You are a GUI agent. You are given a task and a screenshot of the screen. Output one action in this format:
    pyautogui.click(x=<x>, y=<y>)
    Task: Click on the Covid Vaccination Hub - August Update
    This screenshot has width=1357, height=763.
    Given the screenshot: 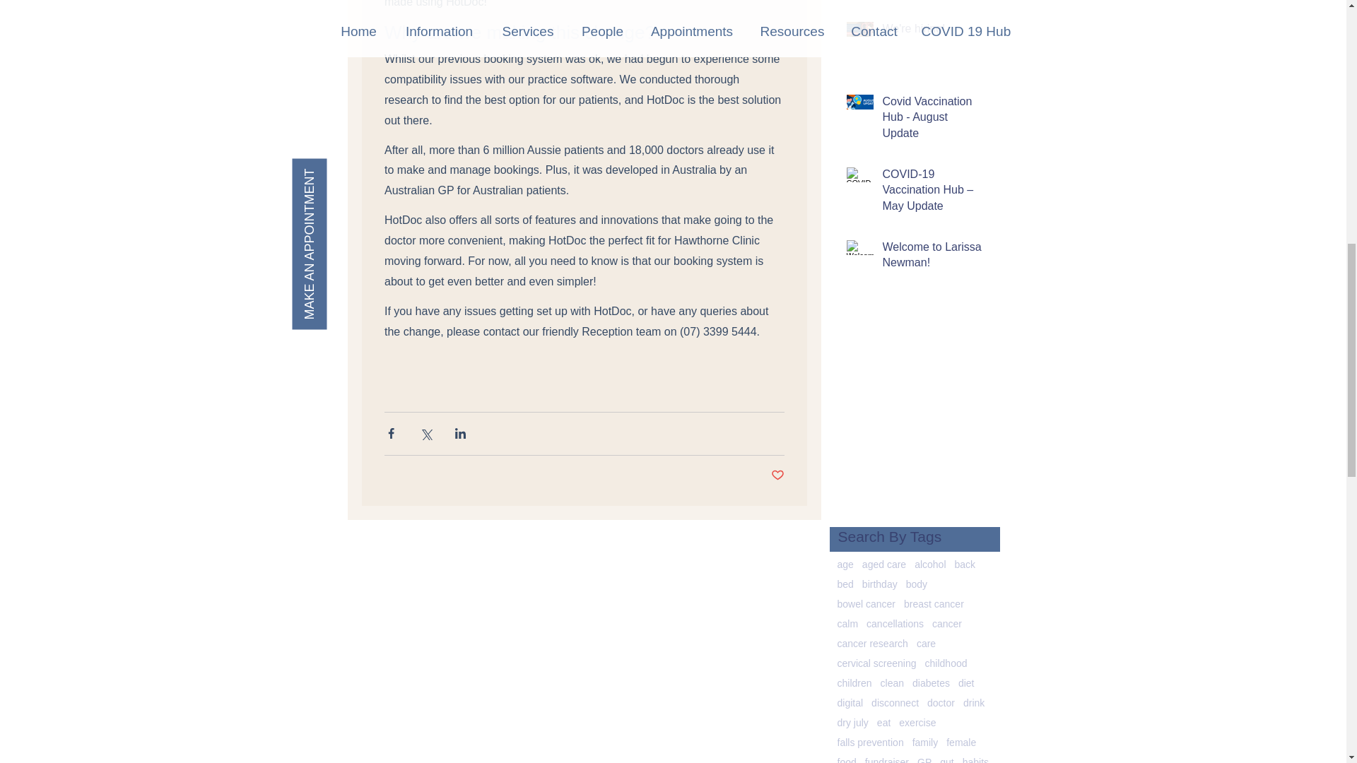 What is the action you would take?
    pyautogui.click(x=933, y=120)
    